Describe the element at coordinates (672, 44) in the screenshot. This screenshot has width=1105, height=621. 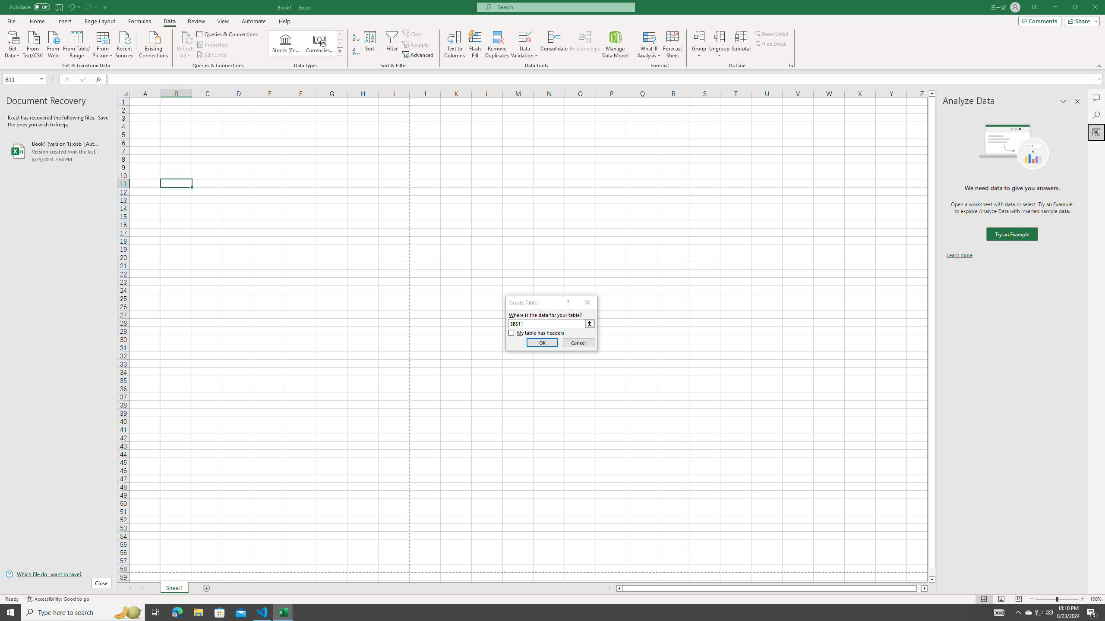
I see `Forecast Sheet` at that location.